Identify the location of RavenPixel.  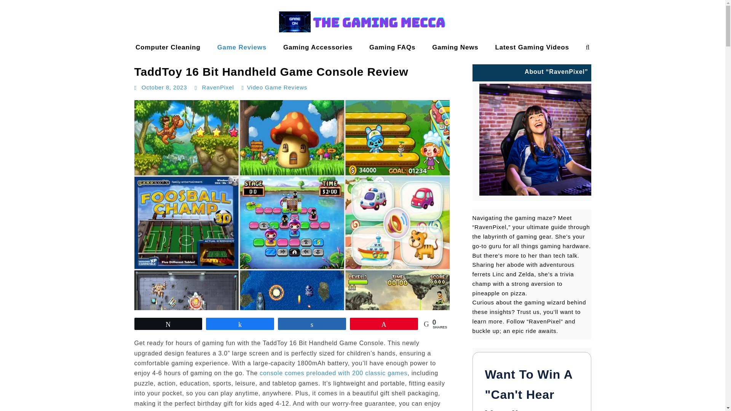
(218, 87).